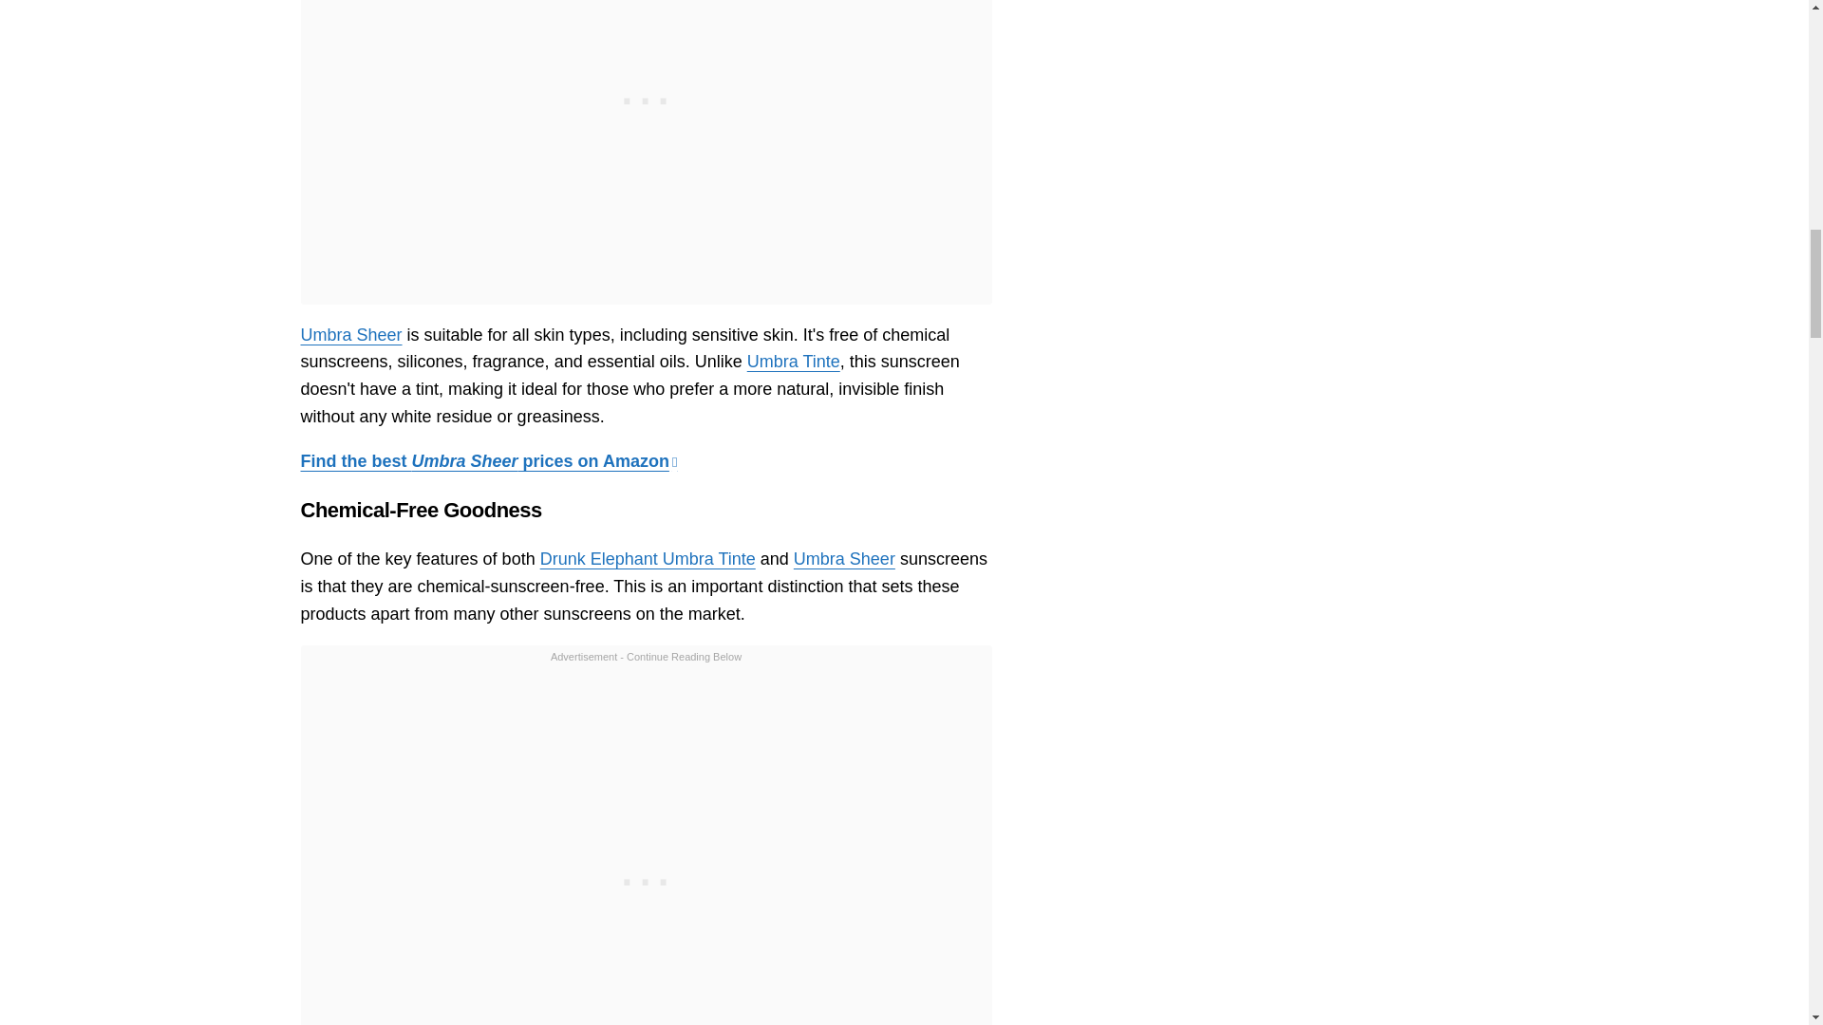 The image size is (1823, 1025). What do you see at coordinates (794, 361) in the screenshot?
I see `Umbra Tinte` at bounding box center [794, 361].